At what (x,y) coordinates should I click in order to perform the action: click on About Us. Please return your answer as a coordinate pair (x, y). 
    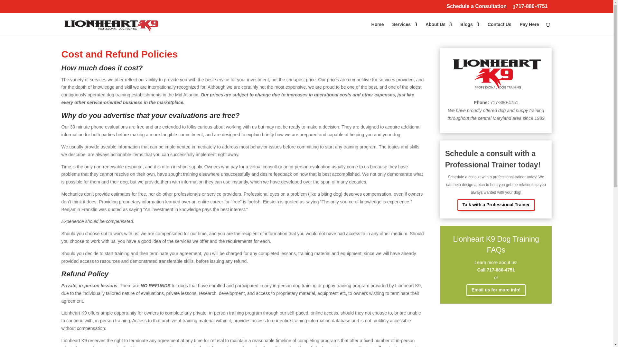
    Looking at the image, I should click on (438, 29).